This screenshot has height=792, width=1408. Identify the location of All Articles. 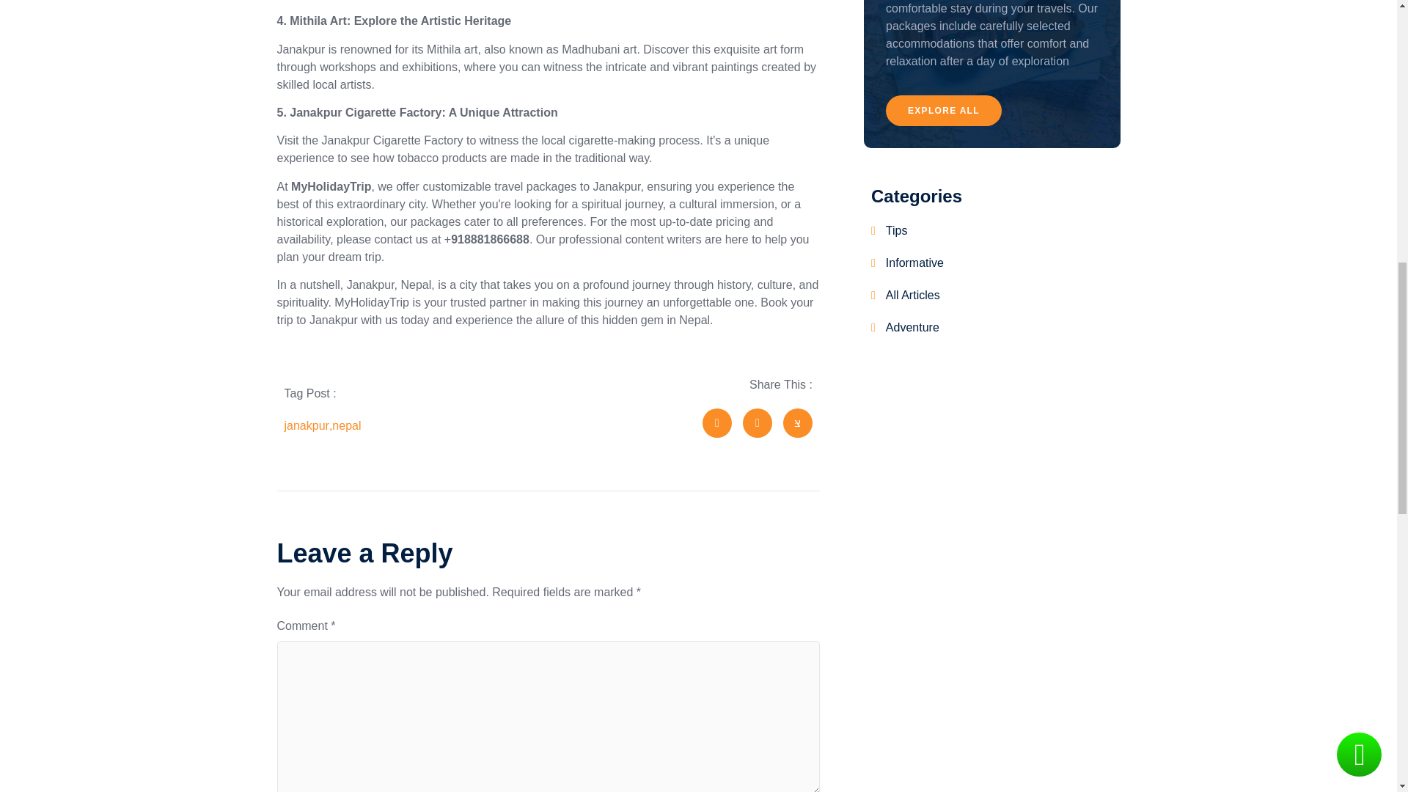
(906, 295).